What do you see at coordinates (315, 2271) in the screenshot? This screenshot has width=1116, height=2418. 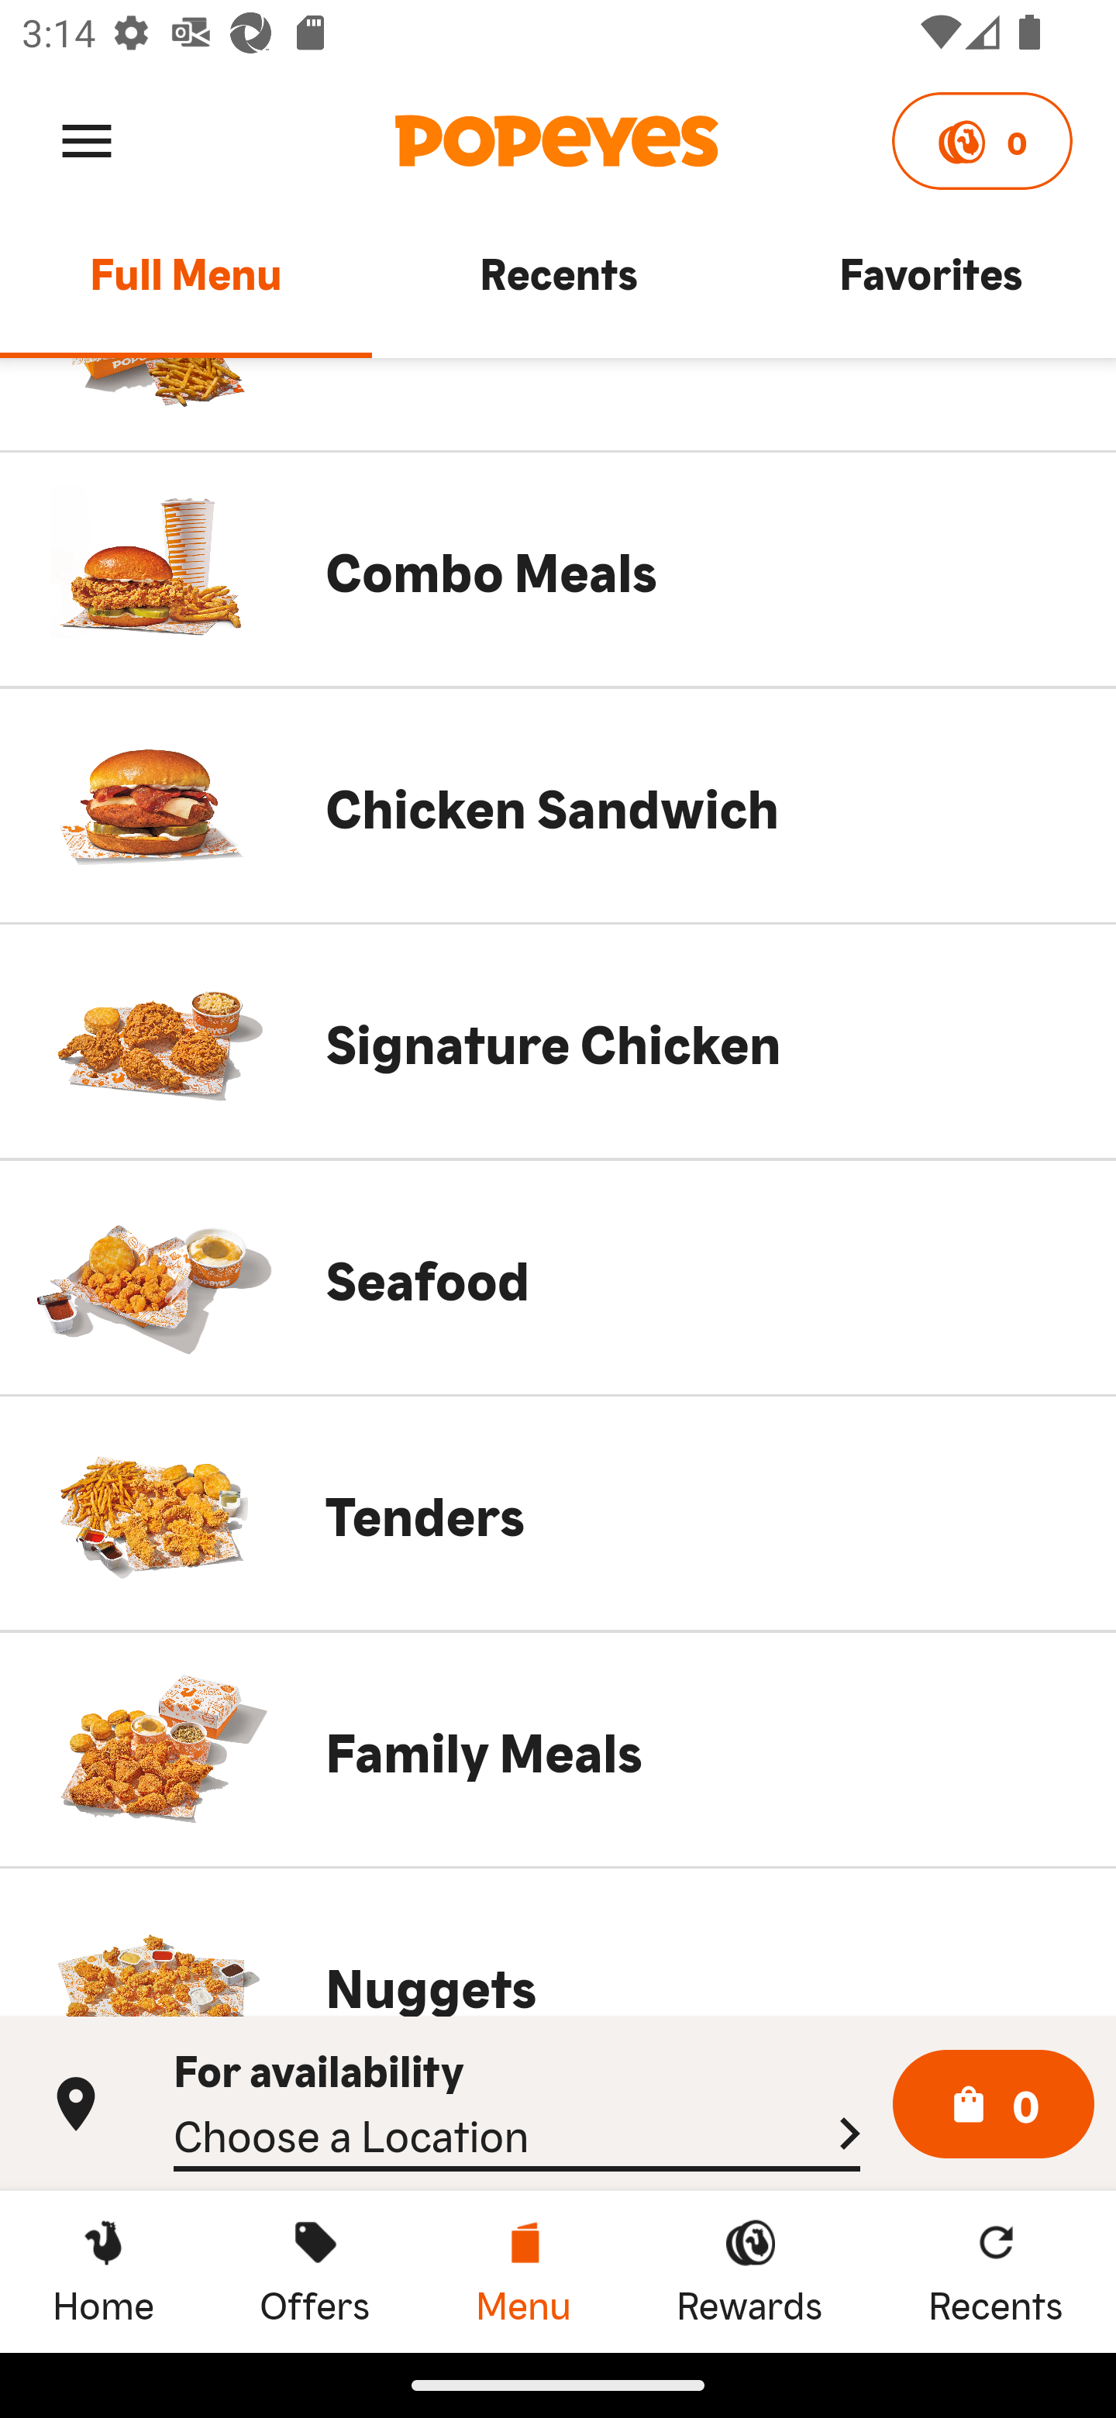 I see `Offers Offers Offers` at bounding box center [315, 2271].